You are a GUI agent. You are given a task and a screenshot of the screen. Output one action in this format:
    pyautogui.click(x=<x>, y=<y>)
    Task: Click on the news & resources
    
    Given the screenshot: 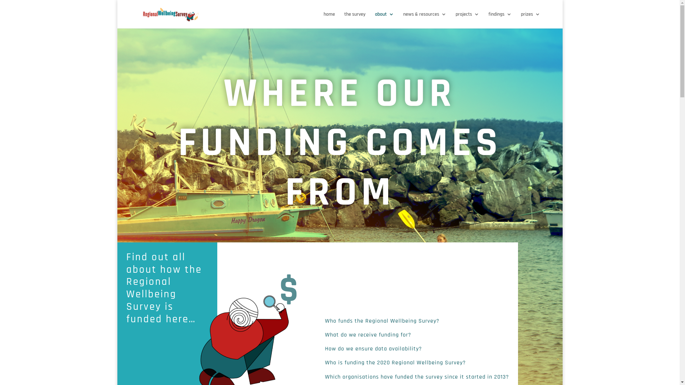 What is the action you would take?
    pyautogui.click(x=425, y=20)
    